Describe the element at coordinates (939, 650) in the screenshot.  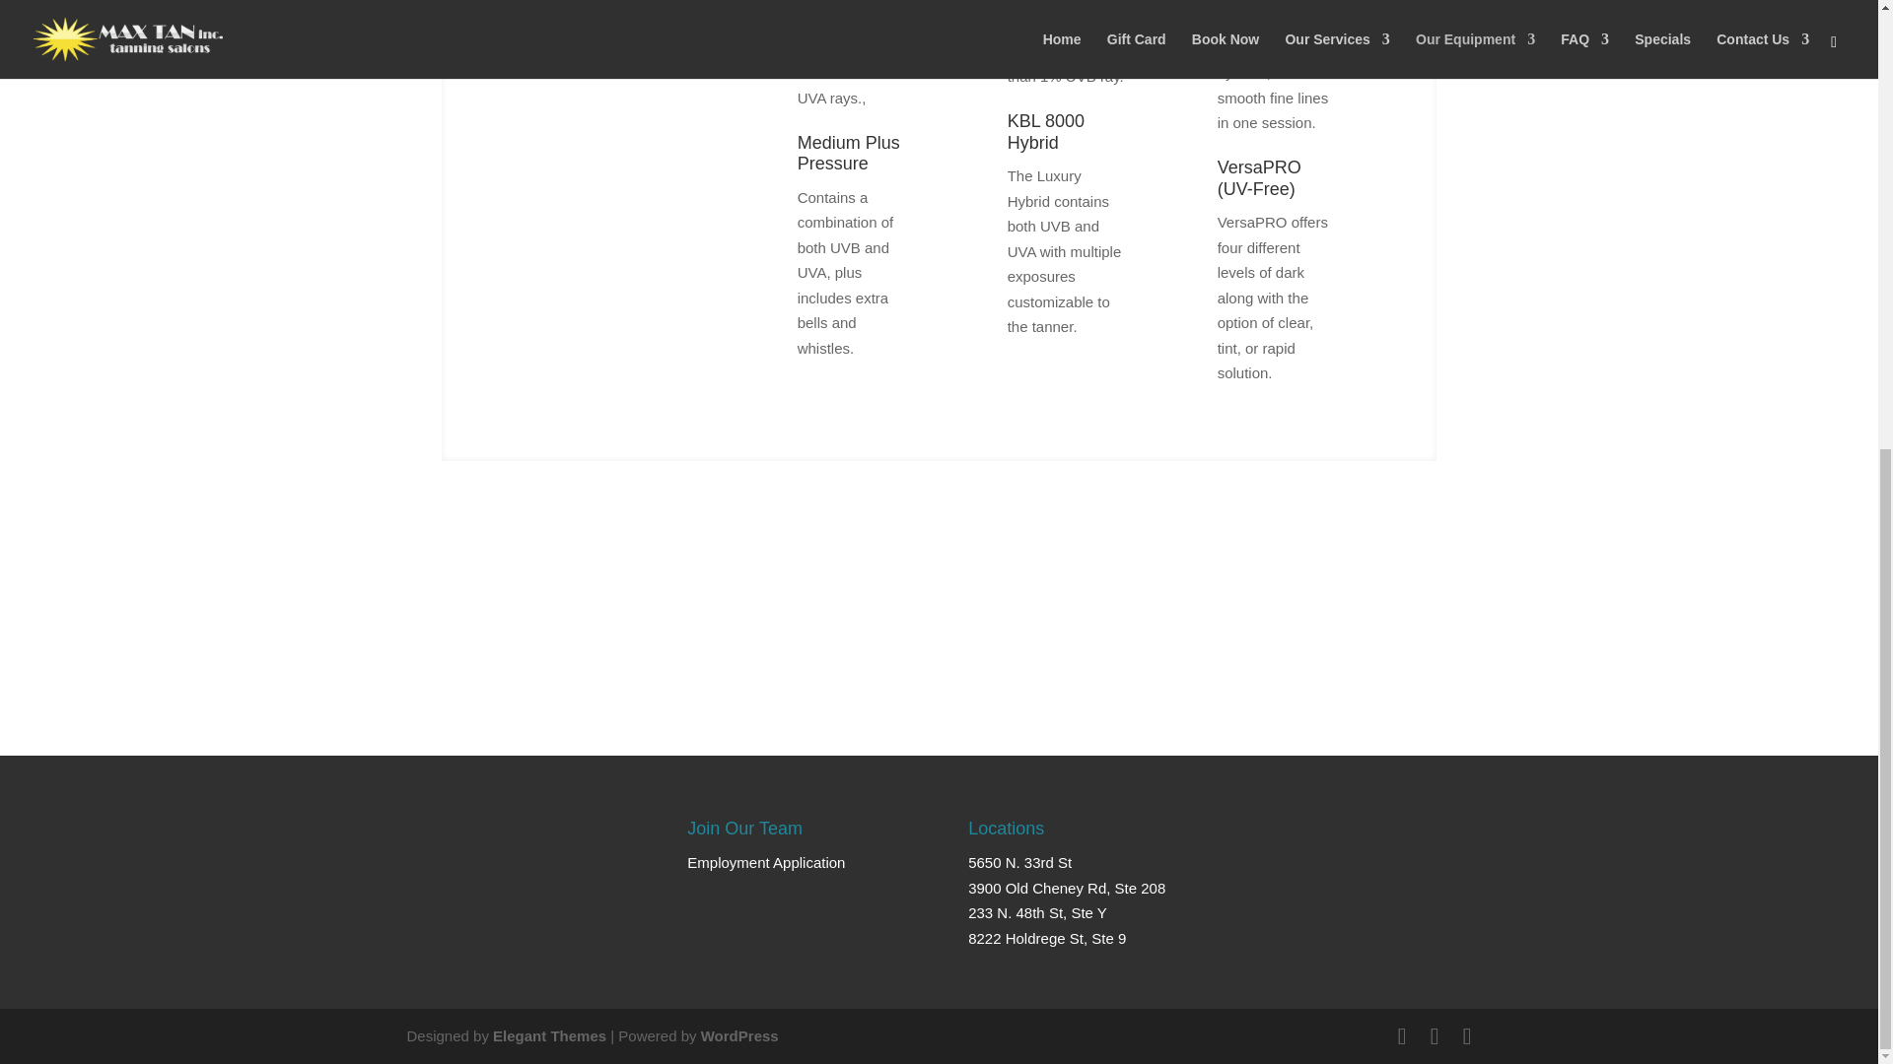
I see `Find a location near you!` at that location.